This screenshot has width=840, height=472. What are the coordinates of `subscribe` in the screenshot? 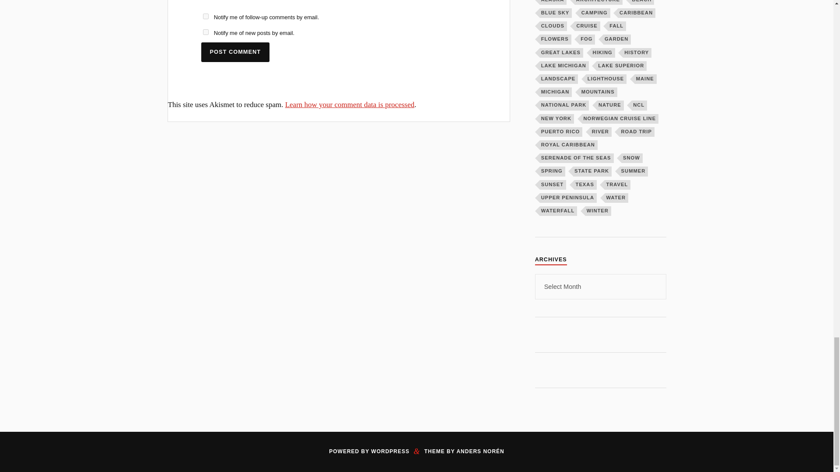 It's located at (206, 31).